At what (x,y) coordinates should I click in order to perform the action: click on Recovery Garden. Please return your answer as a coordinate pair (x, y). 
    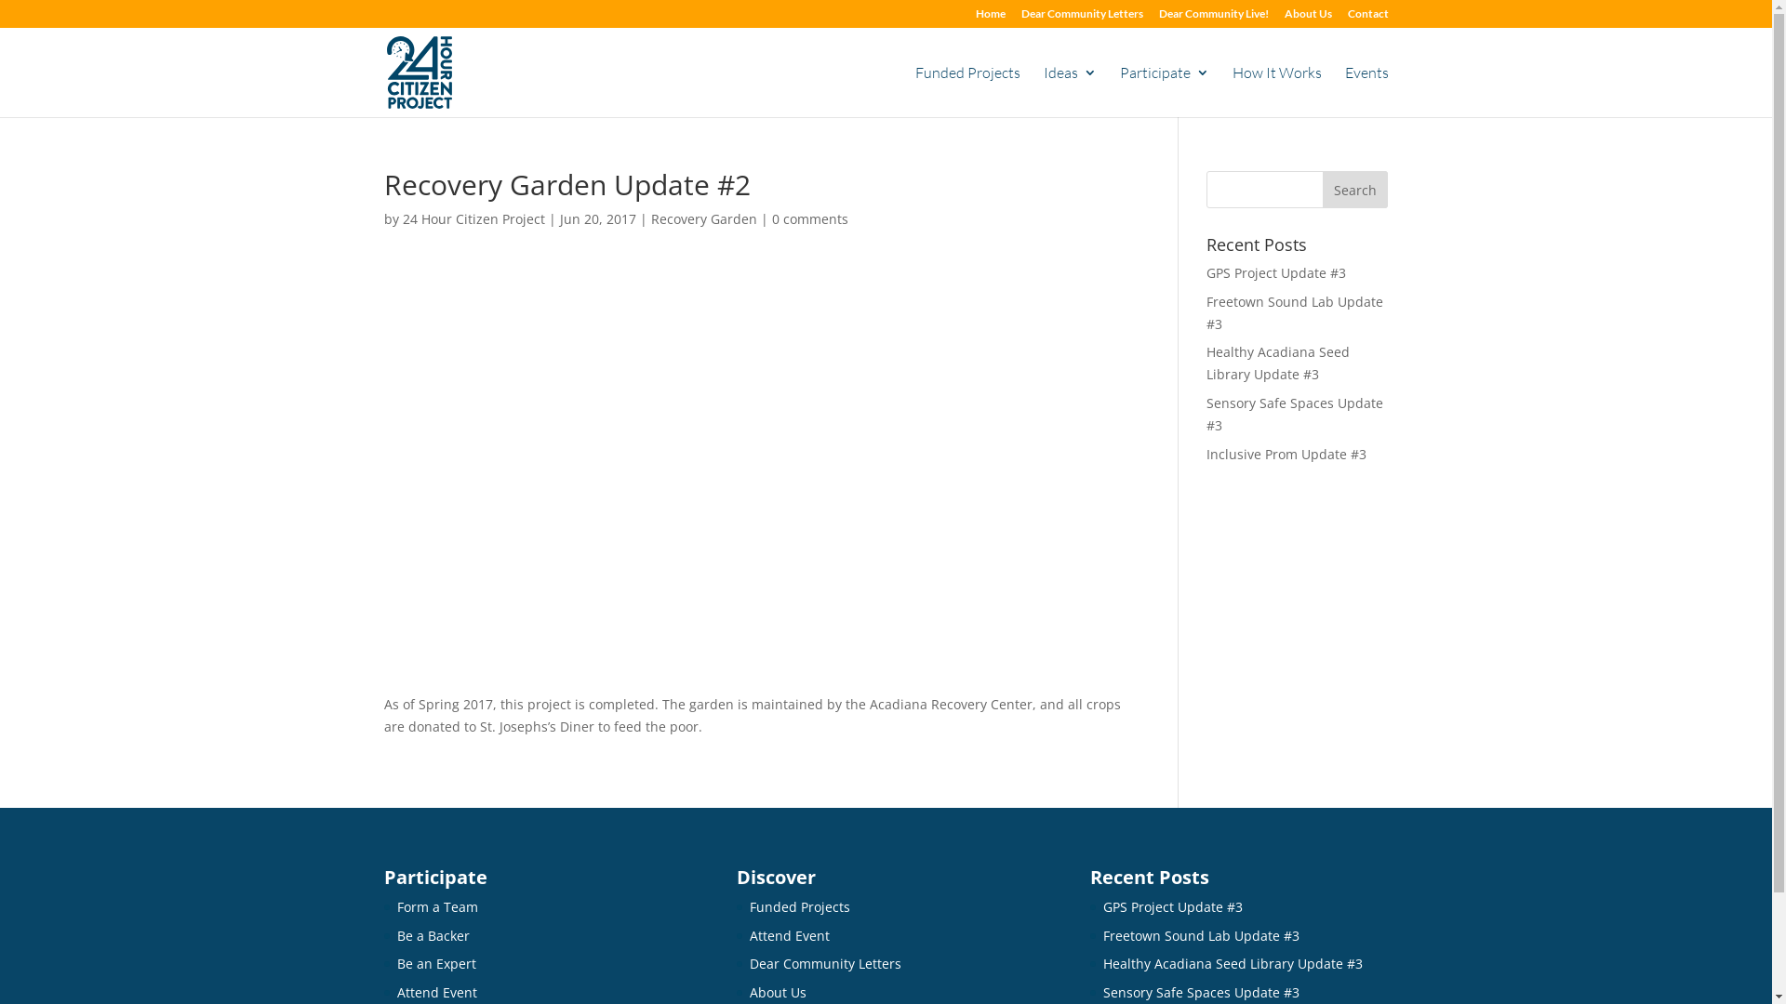
    Looking at the image, I should click on (704, 219).